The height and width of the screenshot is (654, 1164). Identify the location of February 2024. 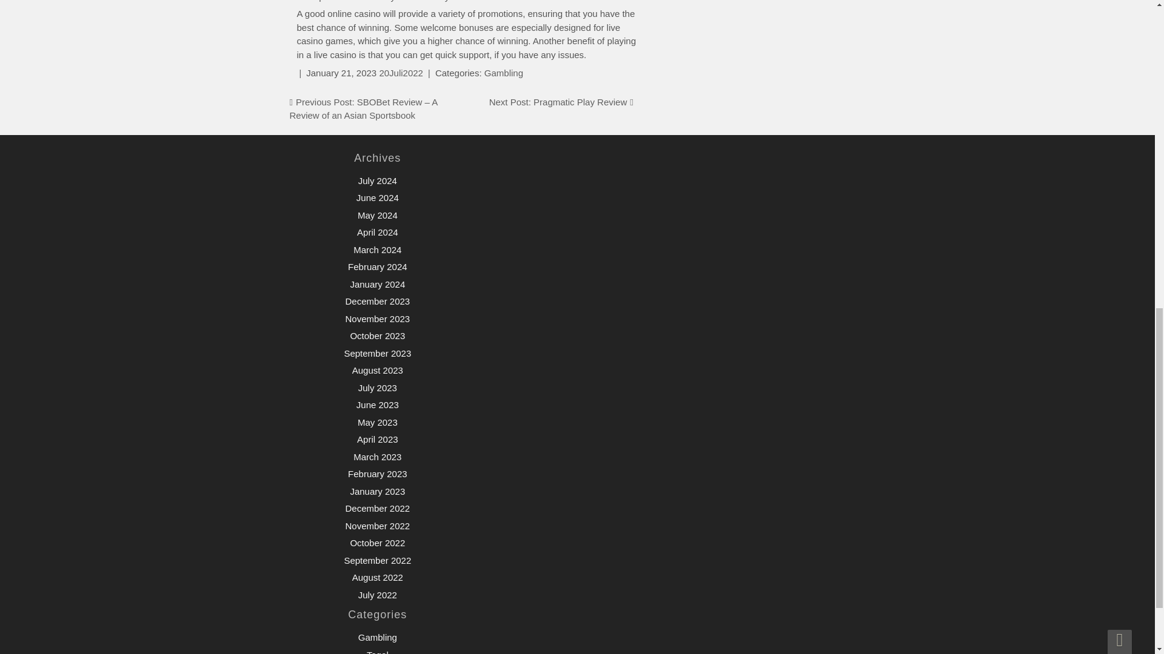
(378, 266).